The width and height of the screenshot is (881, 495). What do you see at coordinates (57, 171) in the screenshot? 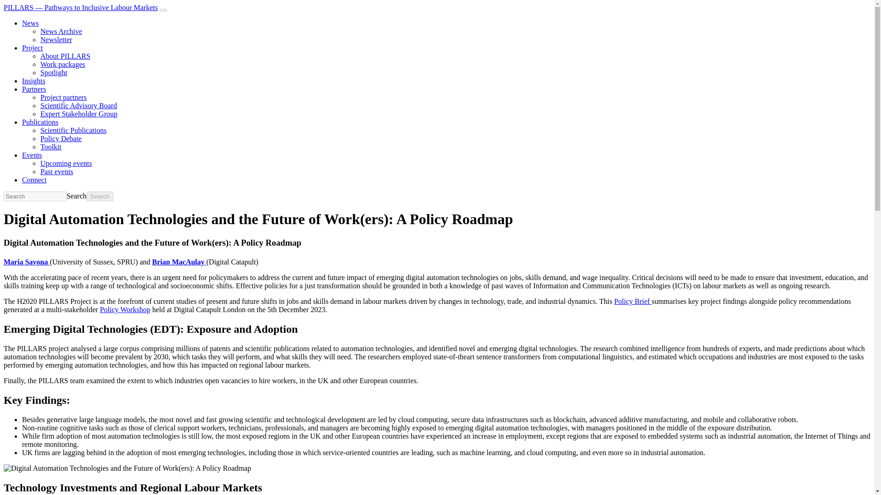
I see `Past events` at bounding box center [57, 171].